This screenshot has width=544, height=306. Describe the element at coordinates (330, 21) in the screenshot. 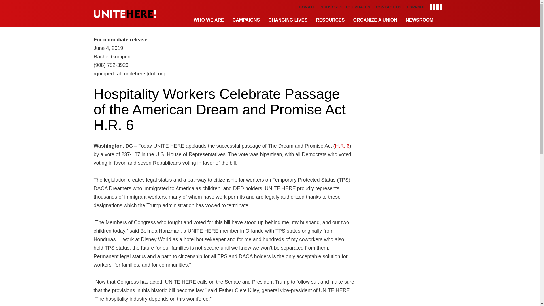

I see `RESOURCES` at that location.